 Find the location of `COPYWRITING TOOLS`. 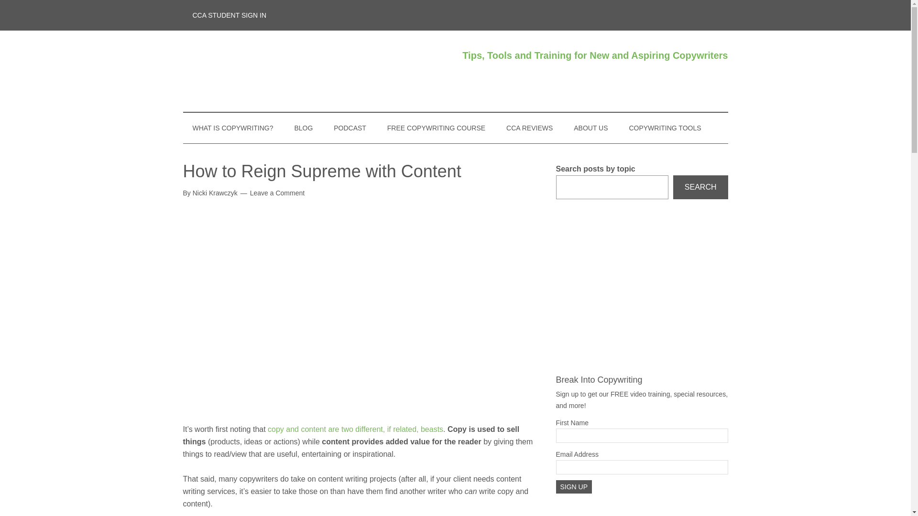

COPYWRITING TOOLS is located at coordinates (665, 128).